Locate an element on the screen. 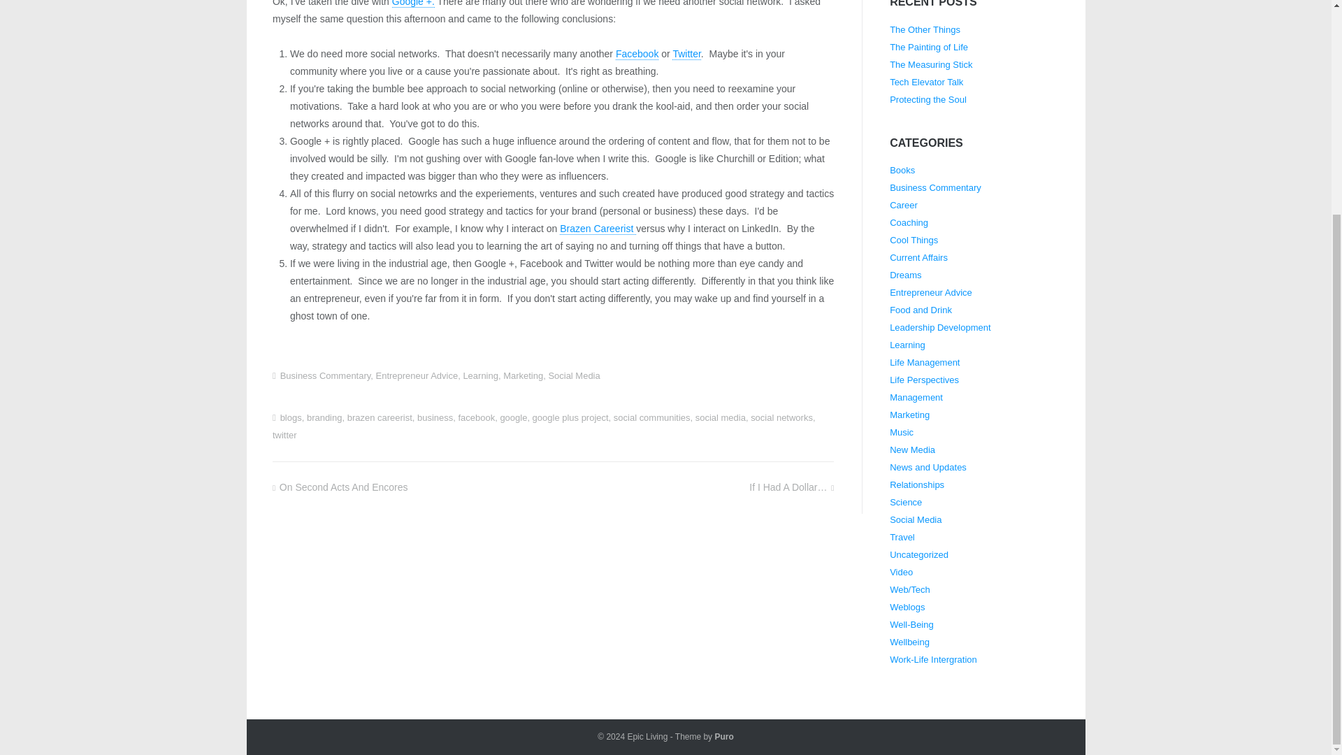 This screenshot has height=755, width=1342. twitter is located at coordinates (284, 435).